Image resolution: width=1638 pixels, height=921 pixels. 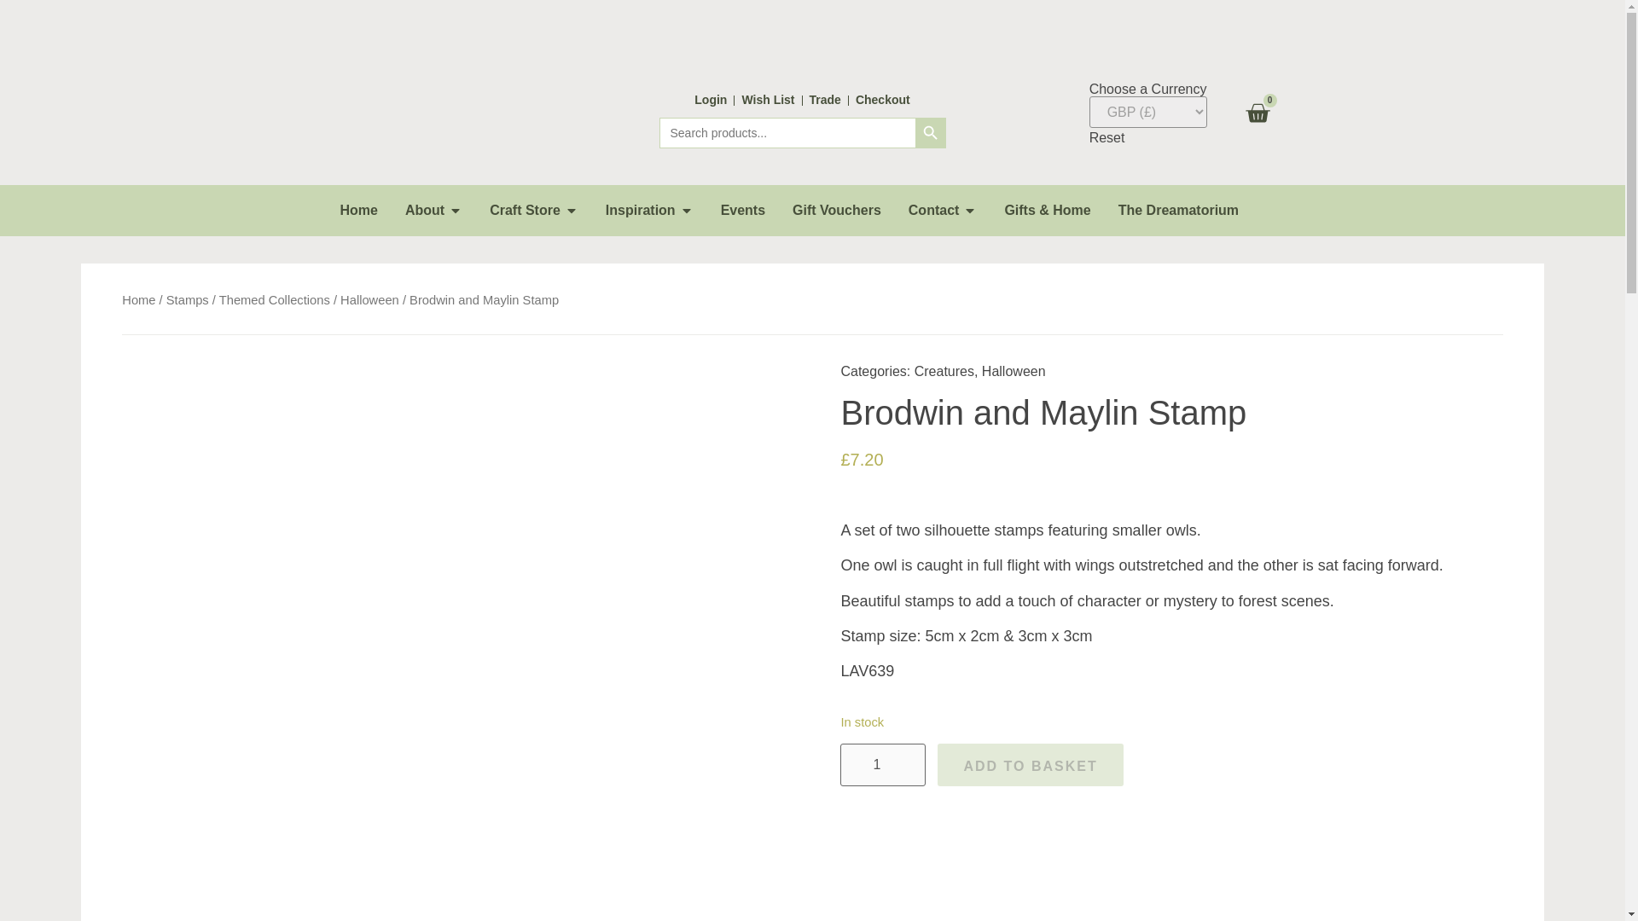 I want to click on Events, so click(x=742, y=211).